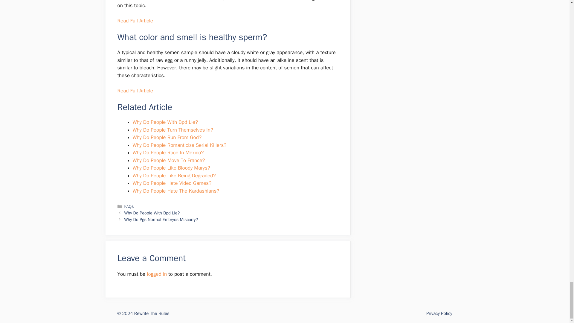 This screenshot has height=323, width=574. What do you see at coordinates (135, 21) in the screenshot?
I see `Read Full Article` at bounding box center [135, 21].